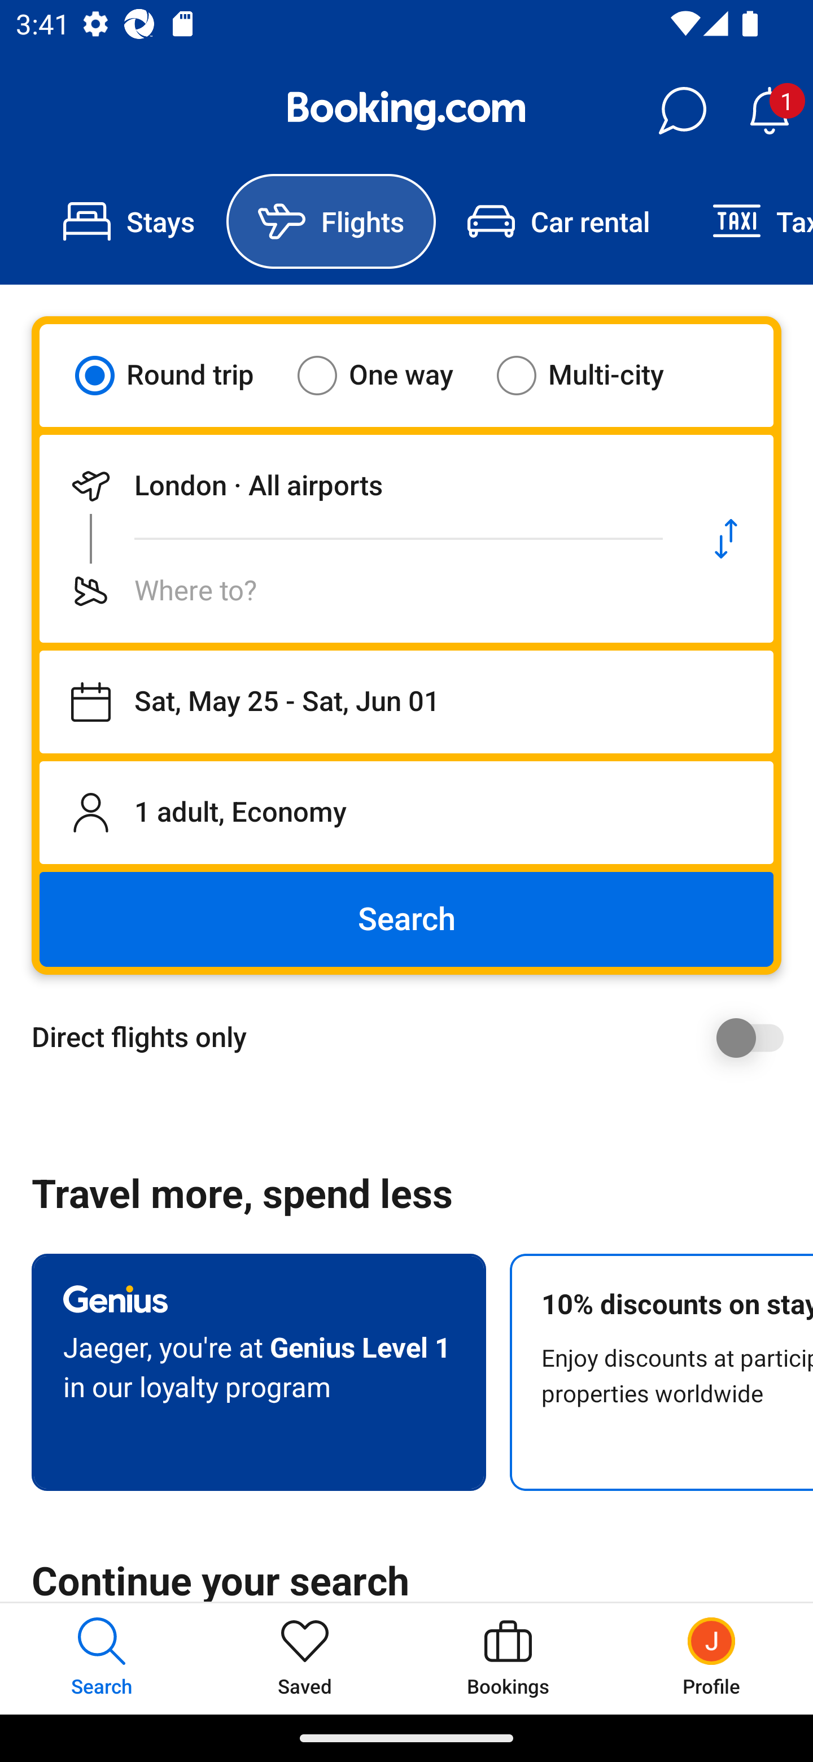 The width and height of the screenshot is (813, 1762). Describe the element at coordinates (594, 375) in the screenshot. I see `Multi-city` at that location.